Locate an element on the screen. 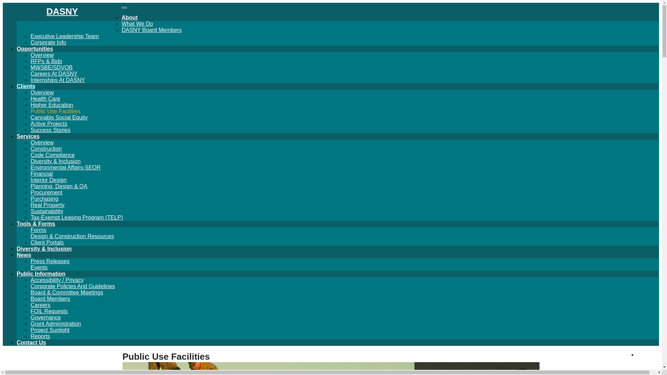  Careers At DASNY is located at coordinates (54, 74).